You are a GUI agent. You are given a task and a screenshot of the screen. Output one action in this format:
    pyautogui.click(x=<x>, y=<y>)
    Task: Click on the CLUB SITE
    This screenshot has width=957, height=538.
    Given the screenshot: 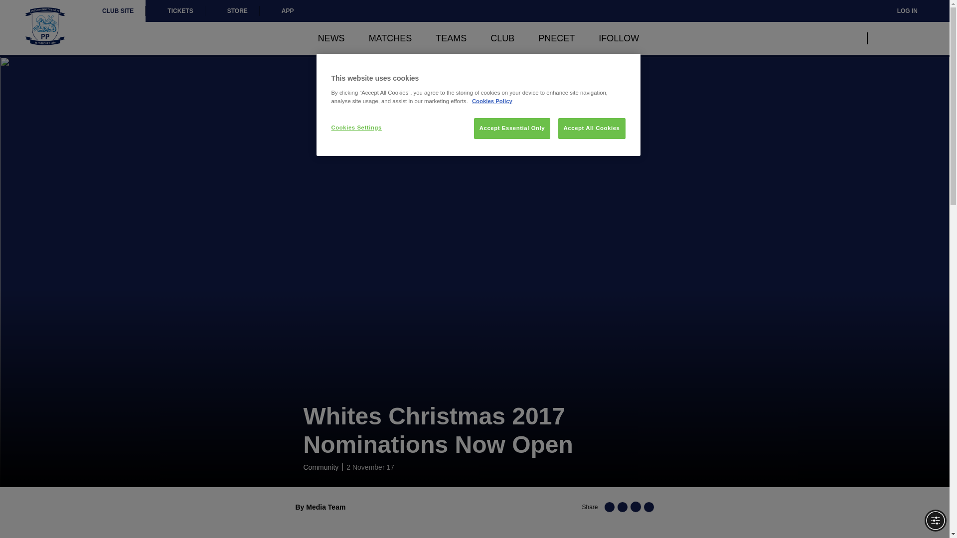 What is the action you would take?
    pyautogui.click(x=118, y=11)
    